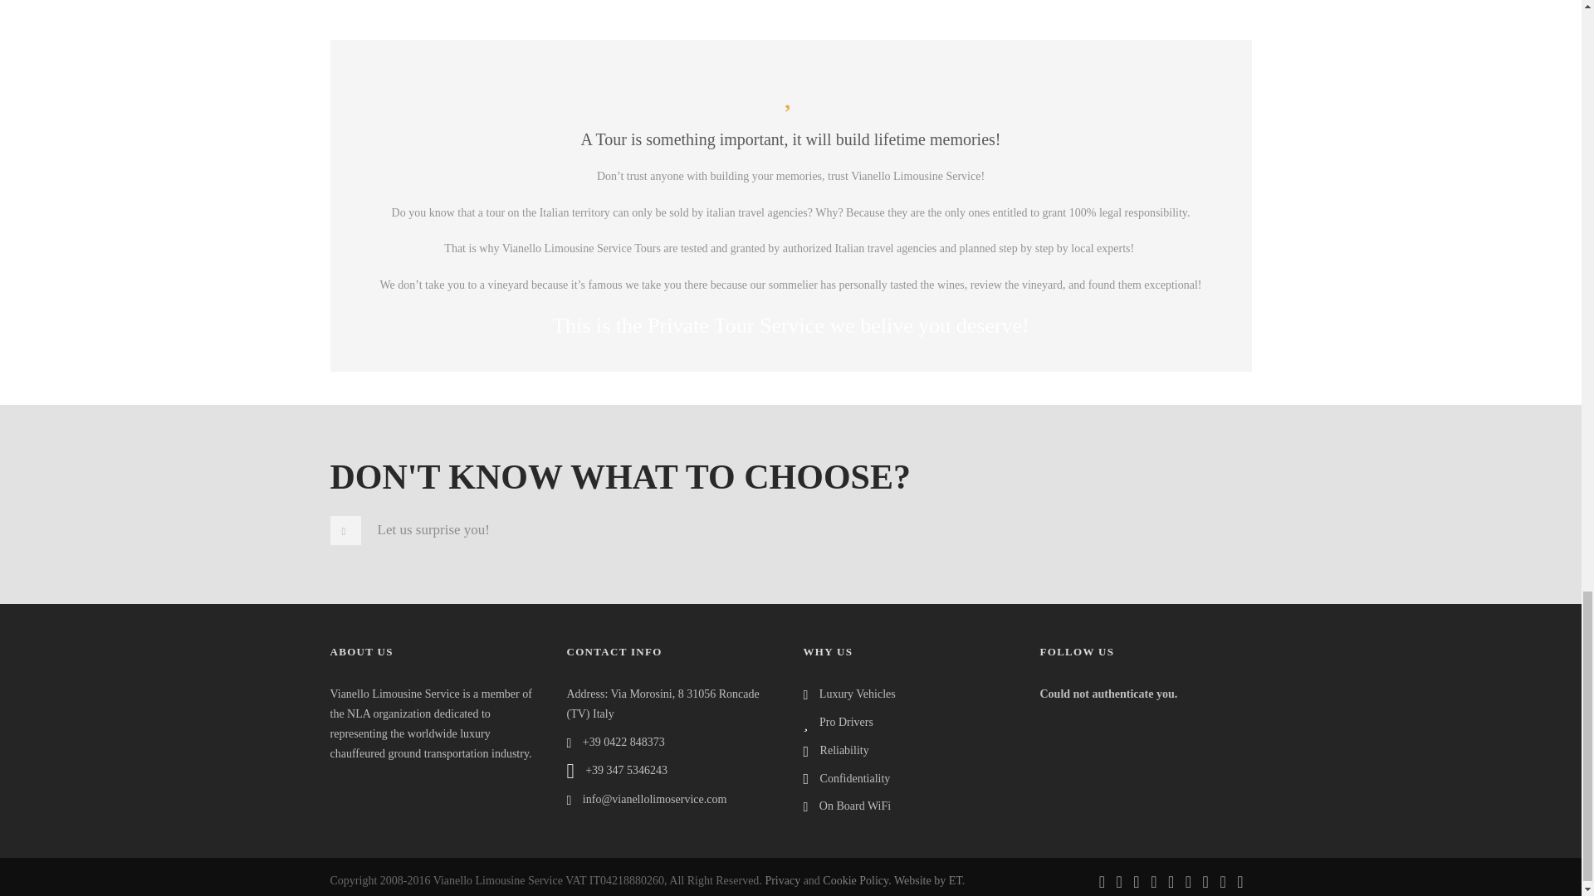 The height and width of the screenshot is (896, 1594). I want to click on Reliability, so click(844, 750).